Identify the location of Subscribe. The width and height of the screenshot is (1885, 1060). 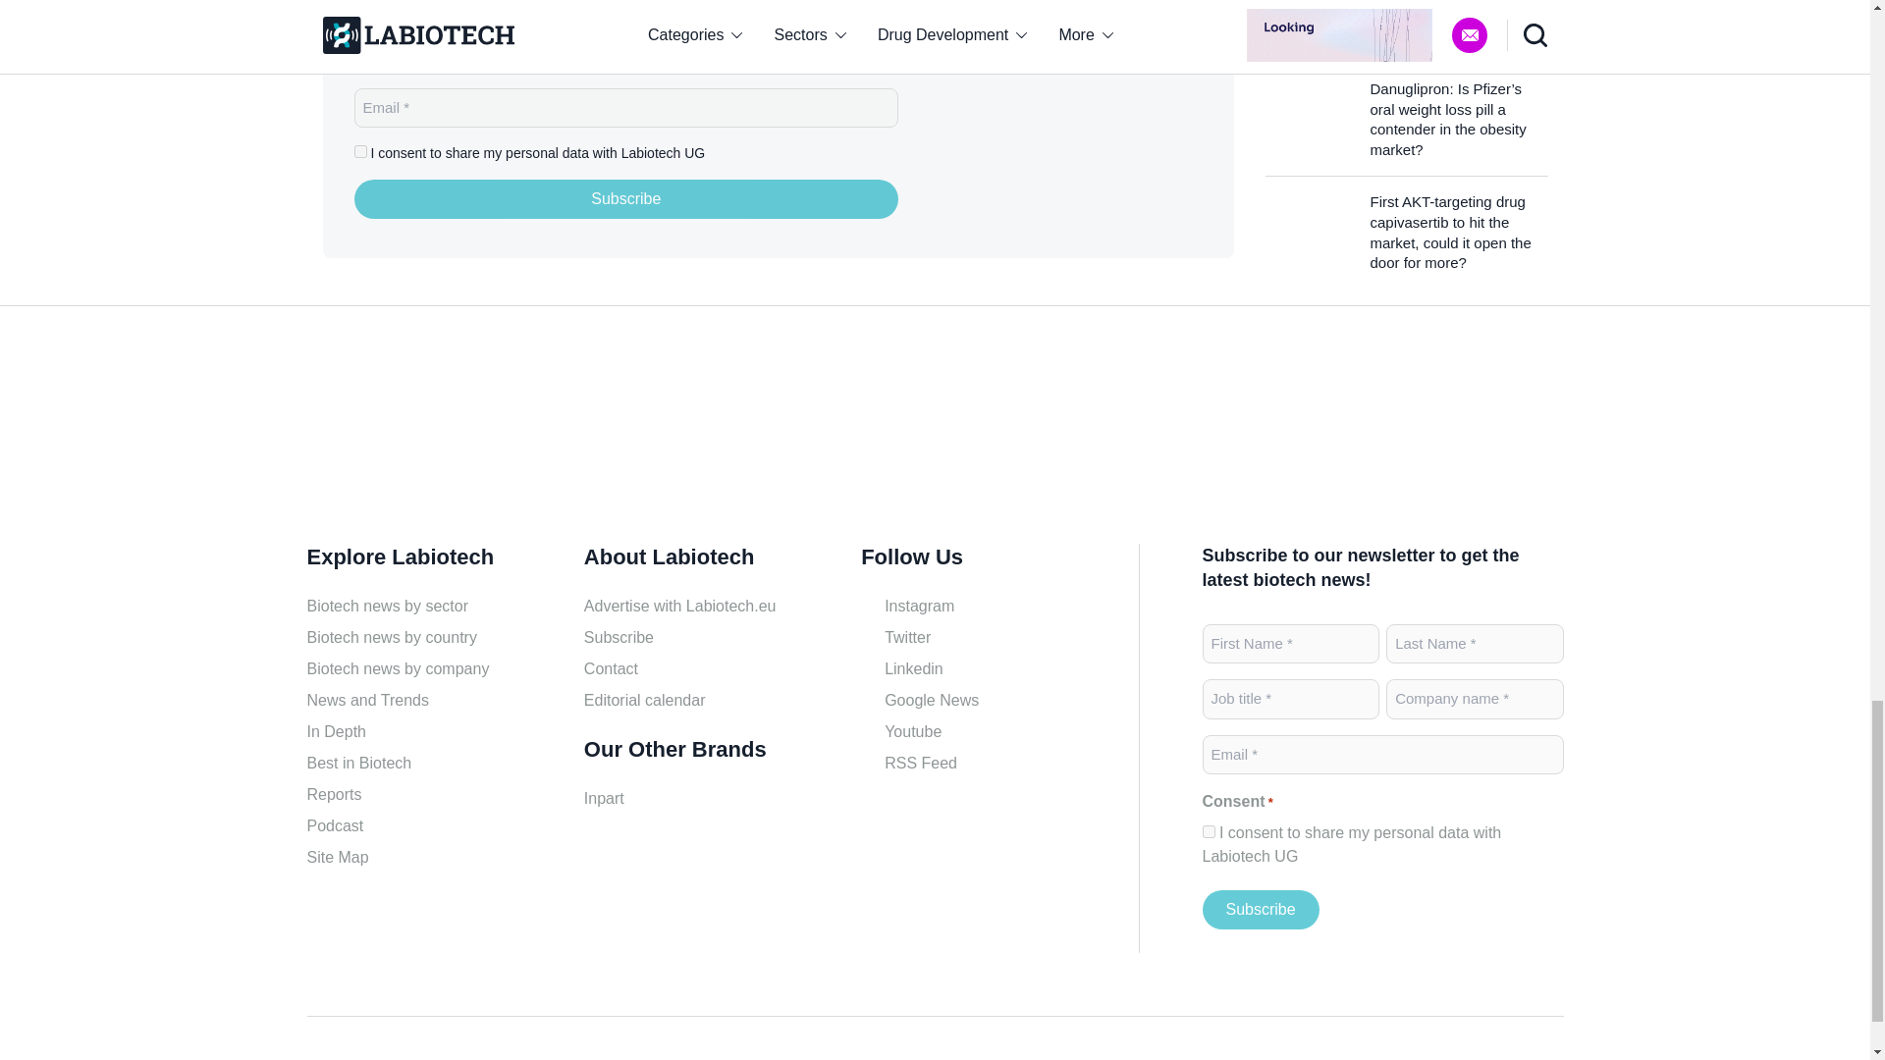
(626, 198).